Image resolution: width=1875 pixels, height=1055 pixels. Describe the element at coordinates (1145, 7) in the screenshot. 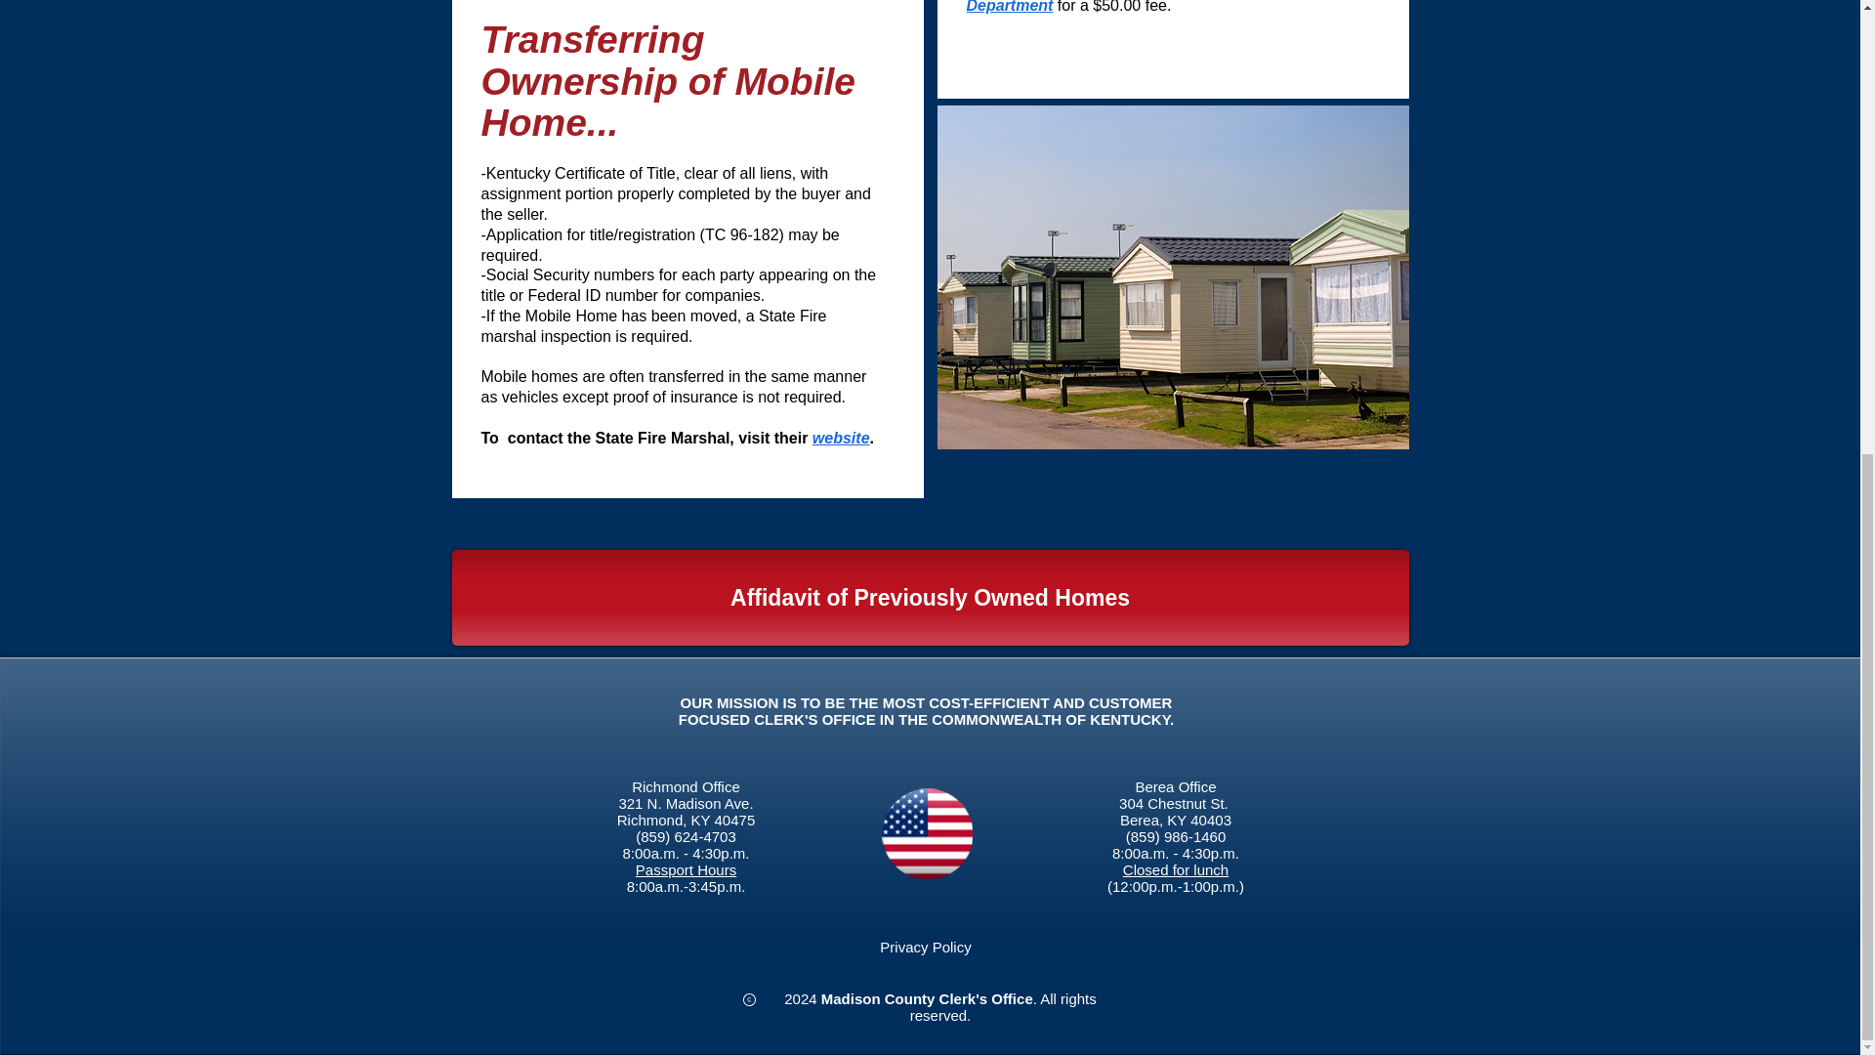

I see `Recordings Department` at that location.